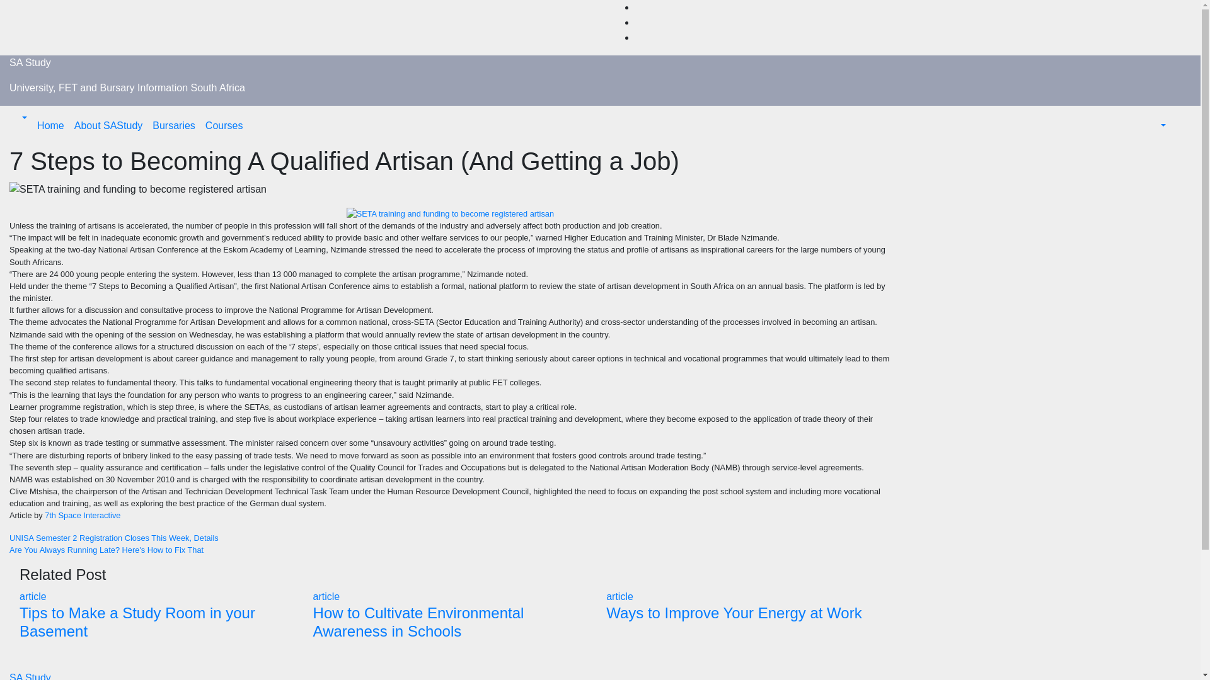 The height and width of the screenshot is (680, 1210). Describe the element at coordinates (30, 62) in the screenshot. I see `SA Study` at that location.